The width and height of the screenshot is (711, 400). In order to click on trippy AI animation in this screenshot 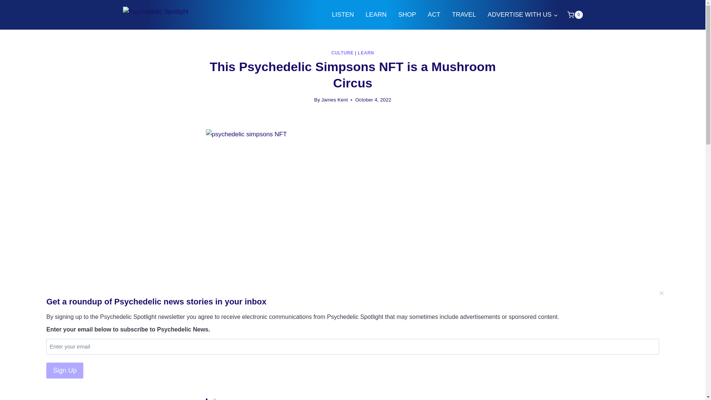, I will do `click(431, 314)`.